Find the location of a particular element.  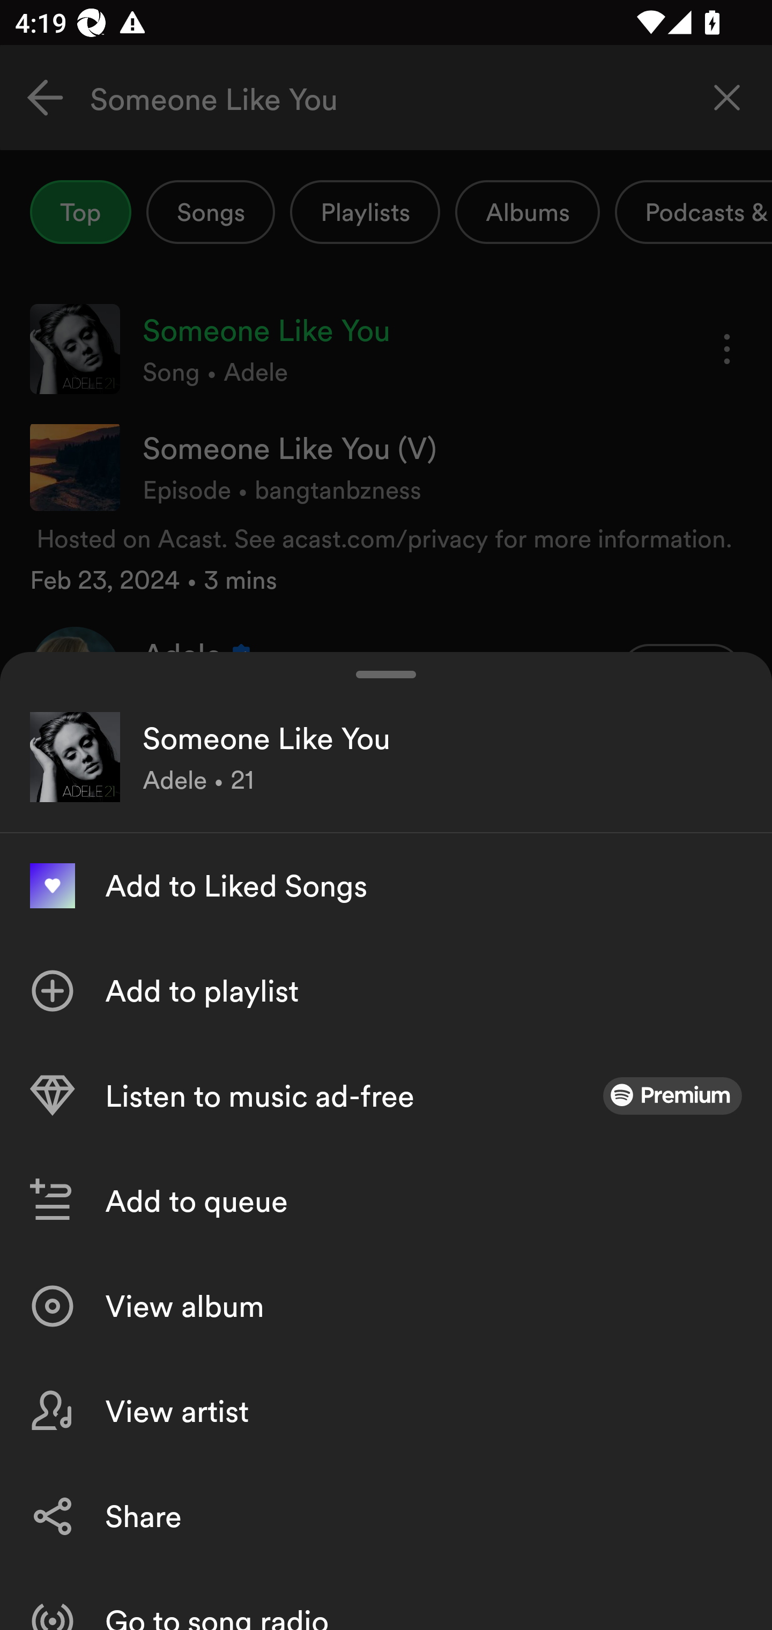

Add to Liked Songs is located at coordinates (386, 886).